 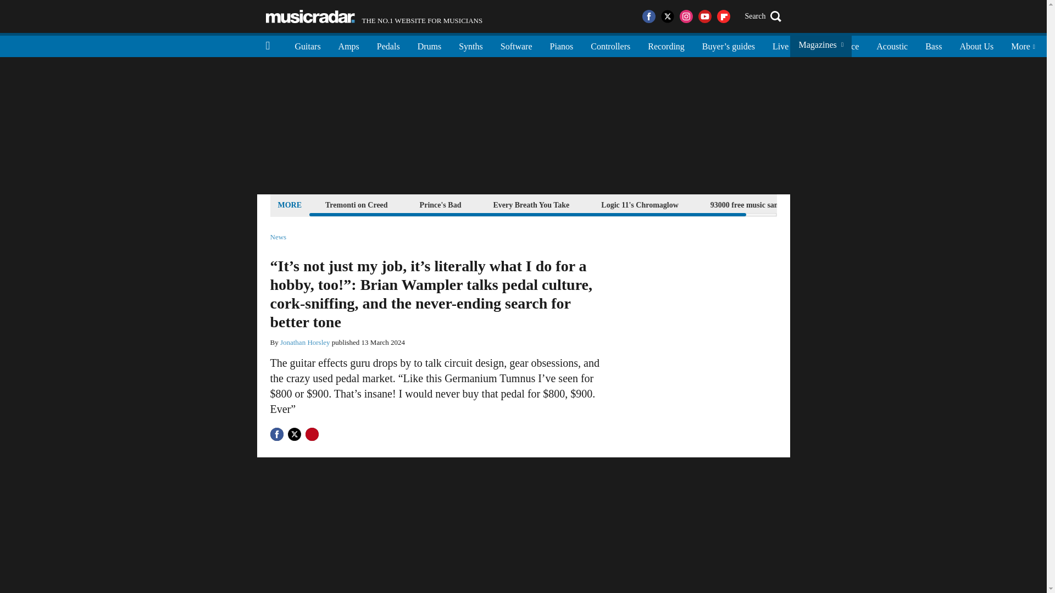 What do you see at coordinates (440, 204) in the screenshot?
I see `Prince's Bad` at bounding box center [440, 204].